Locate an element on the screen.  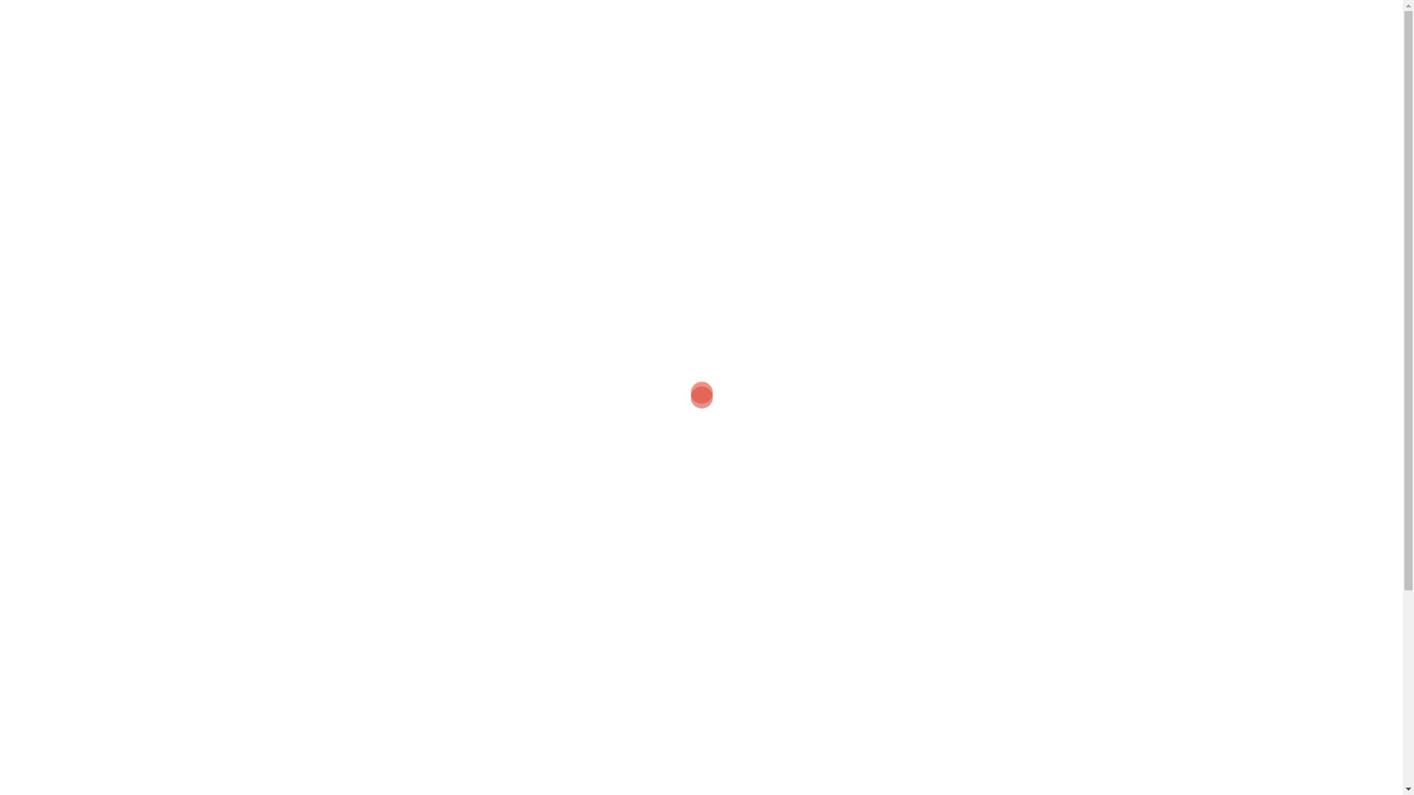
News is located at coordinates (392, 105).